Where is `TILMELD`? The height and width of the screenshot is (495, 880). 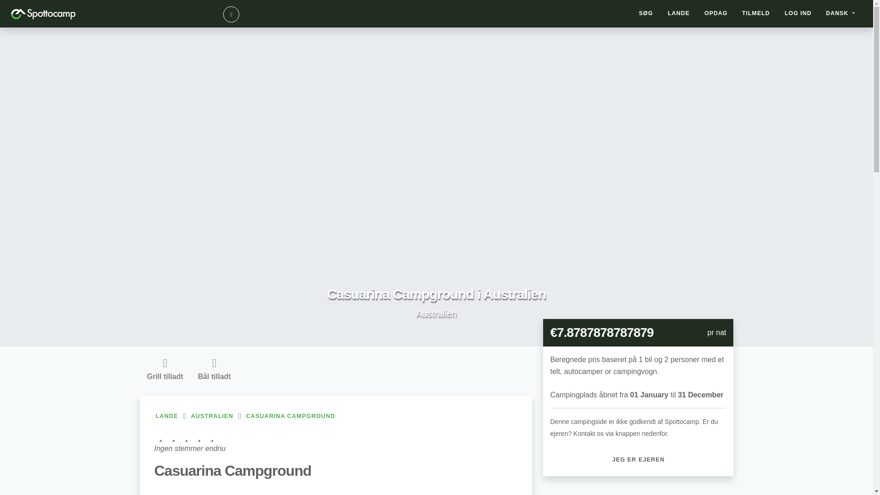
TILMELD is located at coordinates (756, 13).